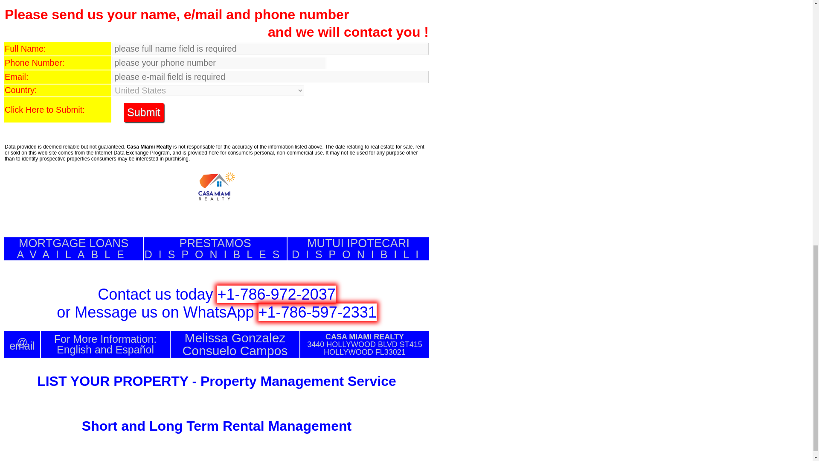  I want to click on Submit, so click(143, 112).